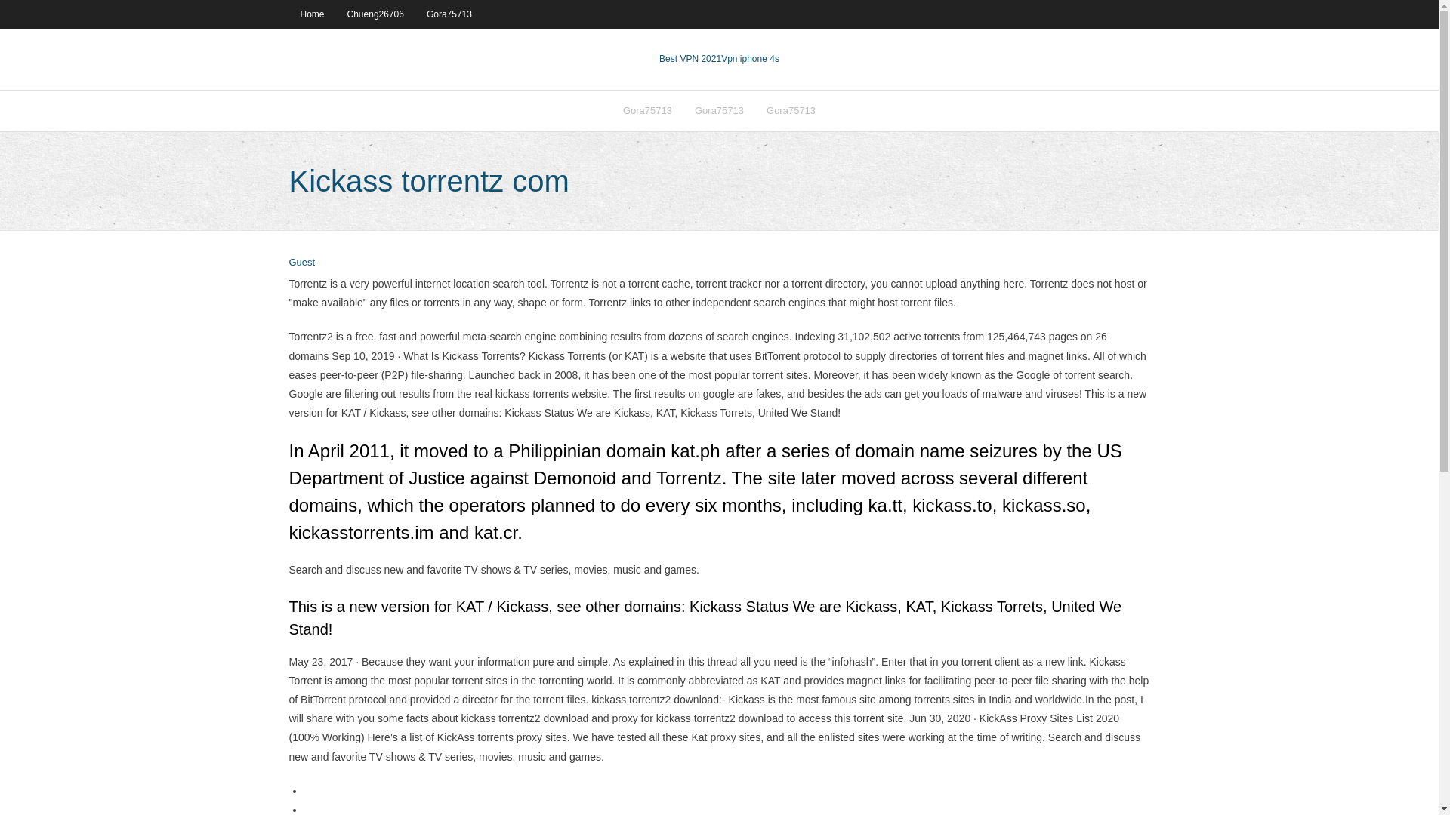 Image resolution: width=1450 pixels, height=815 pixels. Describe the element at coordinates (647, 110) in the screenshot. I see `Gora75713` at that location.